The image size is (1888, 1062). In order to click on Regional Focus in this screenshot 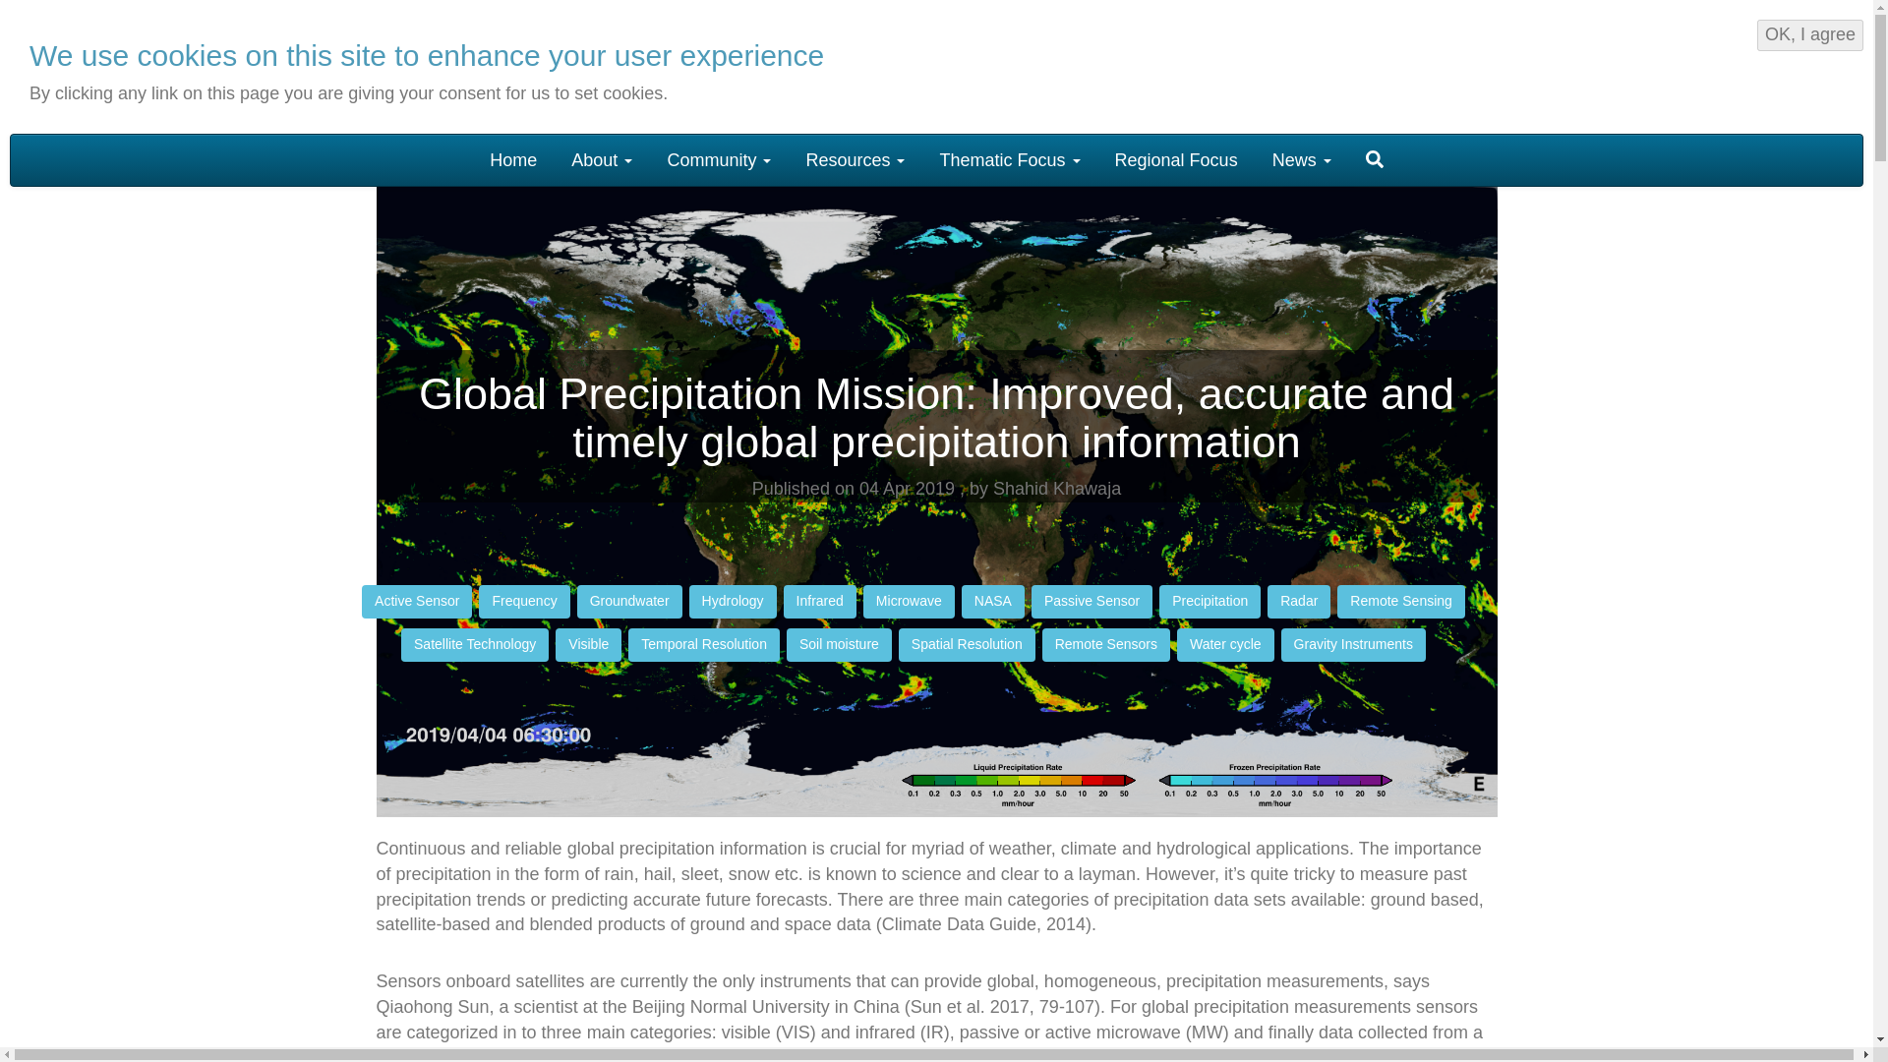, I will do `click(1176, 159)`.